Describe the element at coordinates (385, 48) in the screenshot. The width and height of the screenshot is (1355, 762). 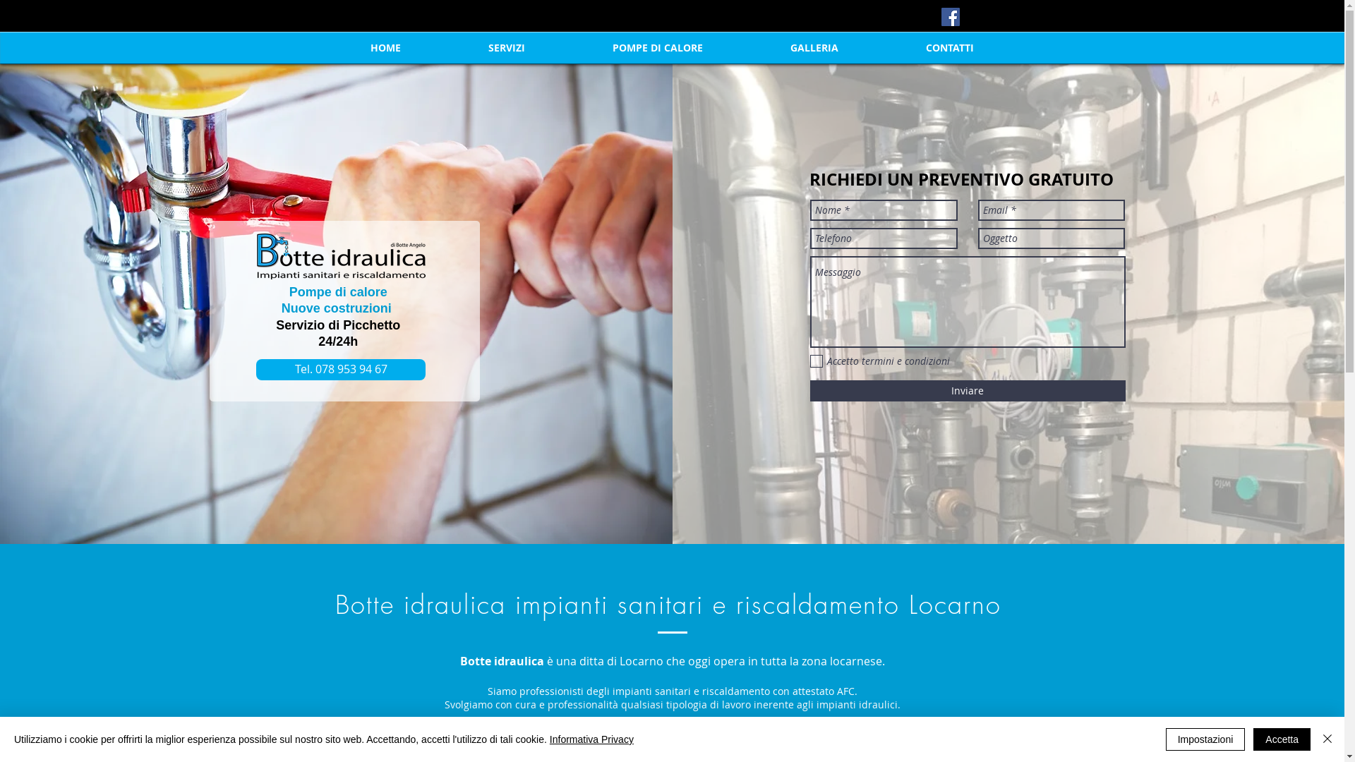
I see `HOME` at that location.